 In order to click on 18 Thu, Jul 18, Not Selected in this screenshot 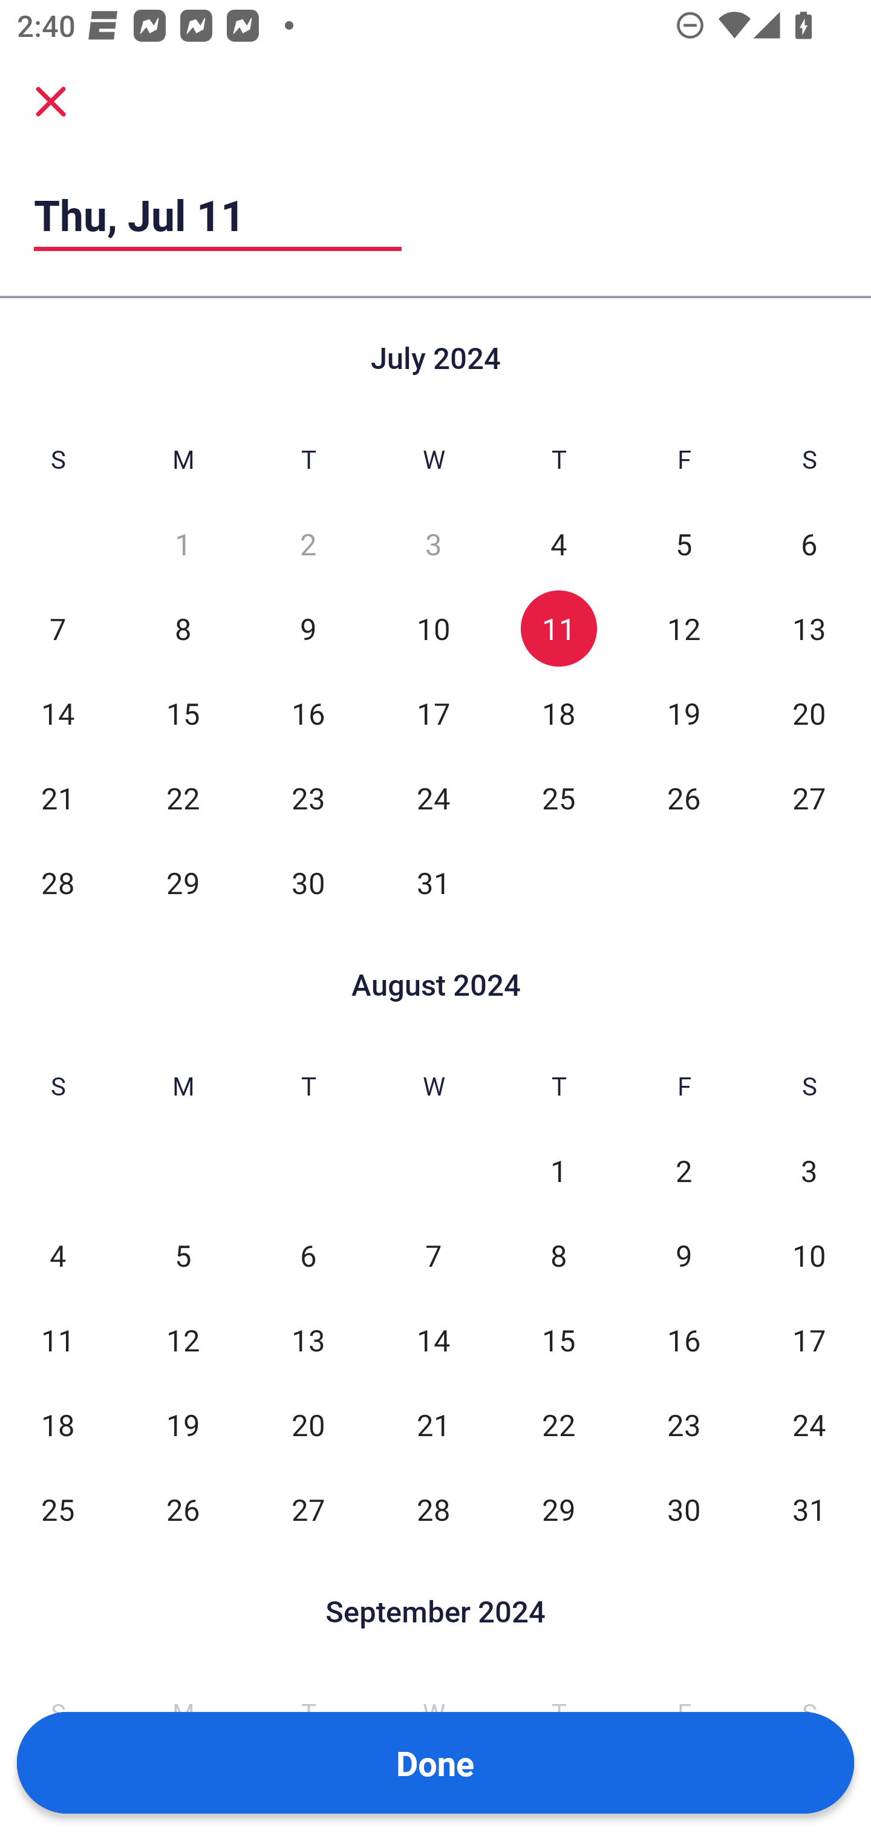, I will do `click(558, 713)`.